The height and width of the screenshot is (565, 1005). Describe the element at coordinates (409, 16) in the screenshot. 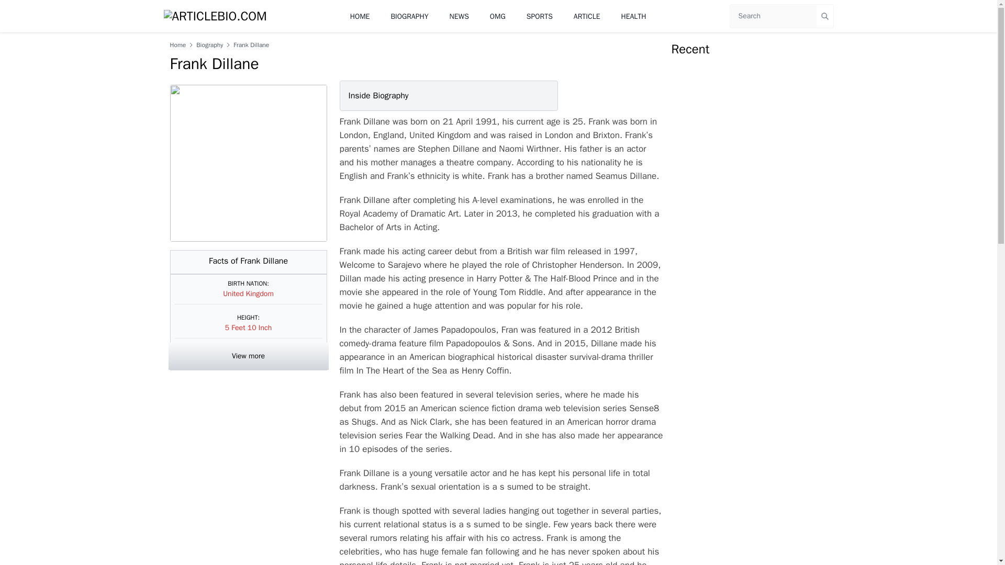

I see `BIOGRAPHY` at that location.